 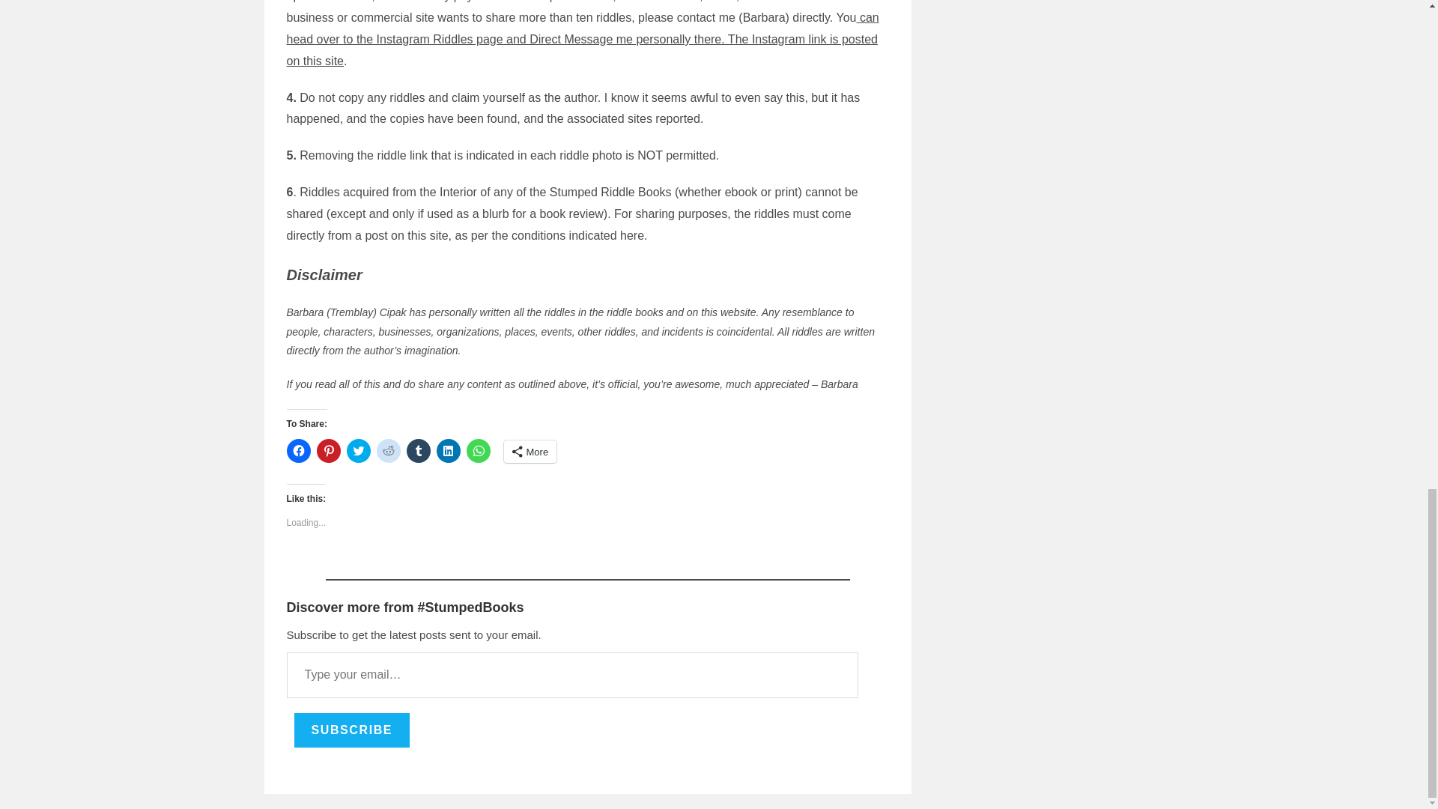 I want to click on Click to share on Facebook, so click(x=298, y=451).